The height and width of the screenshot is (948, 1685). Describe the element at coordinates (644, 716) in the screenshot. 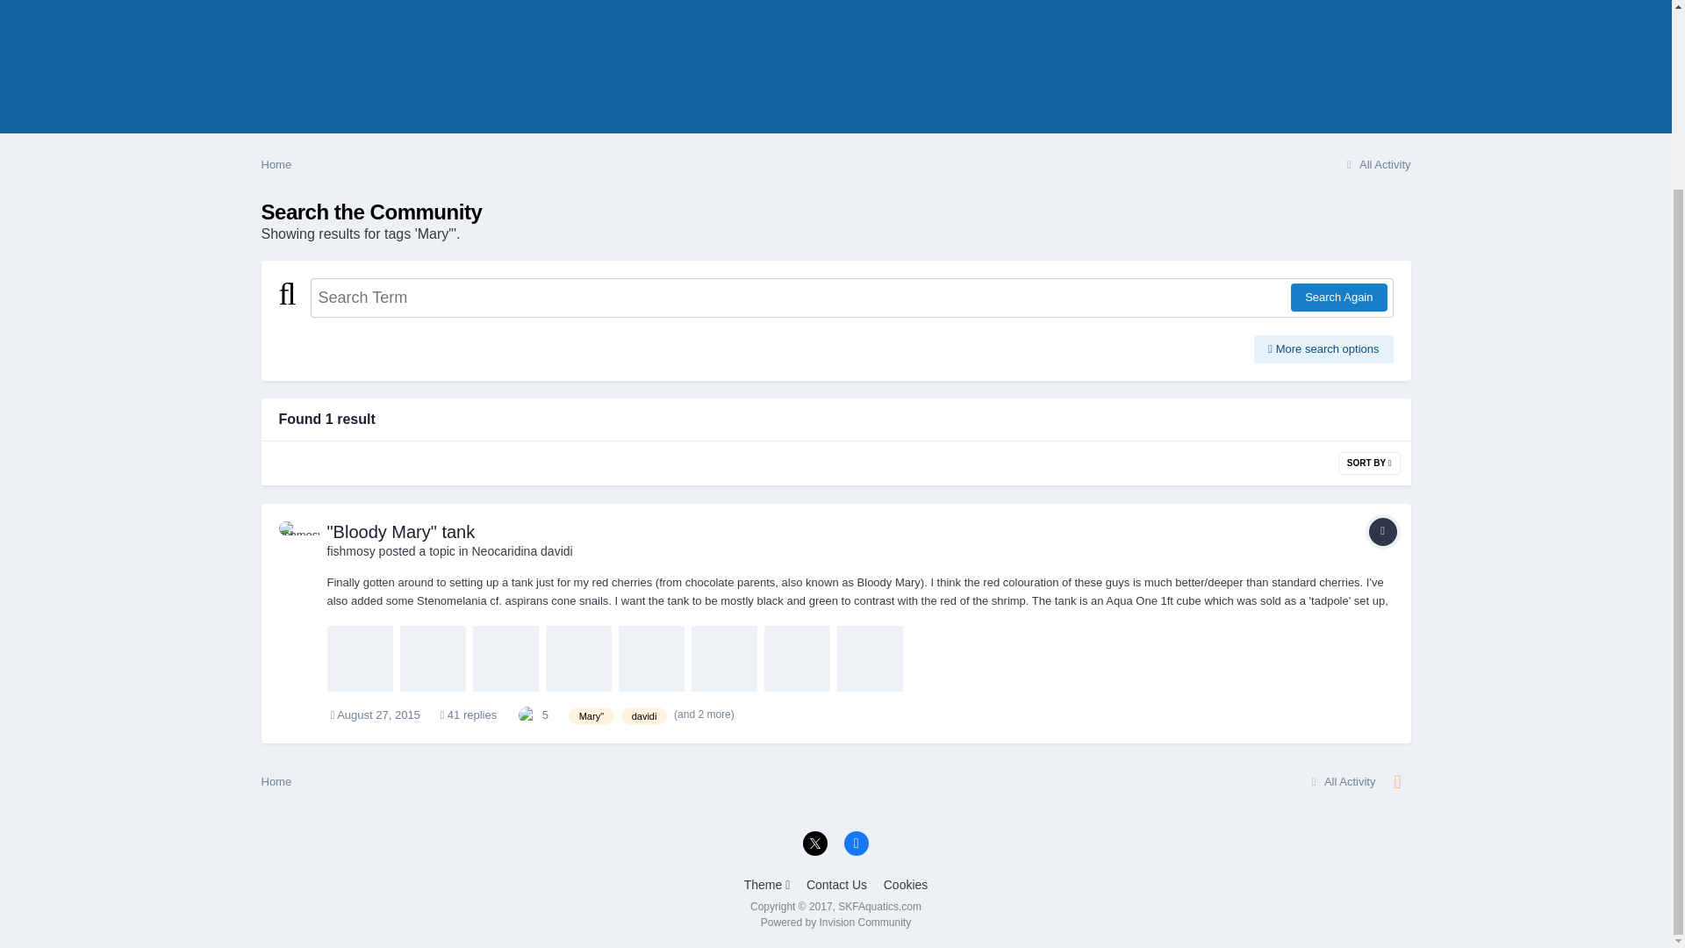

I see `Find other content tagged with 'davidi'` at that location.